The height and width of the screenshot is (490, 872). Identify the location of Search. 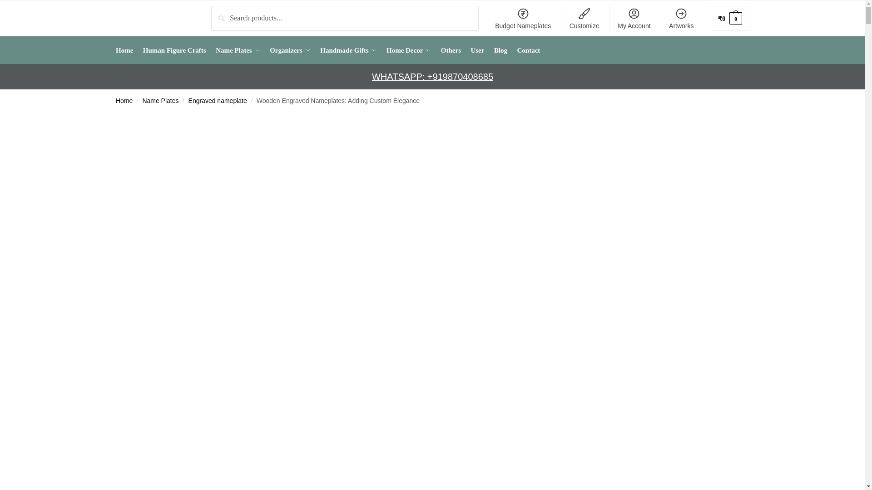
(223, 12).